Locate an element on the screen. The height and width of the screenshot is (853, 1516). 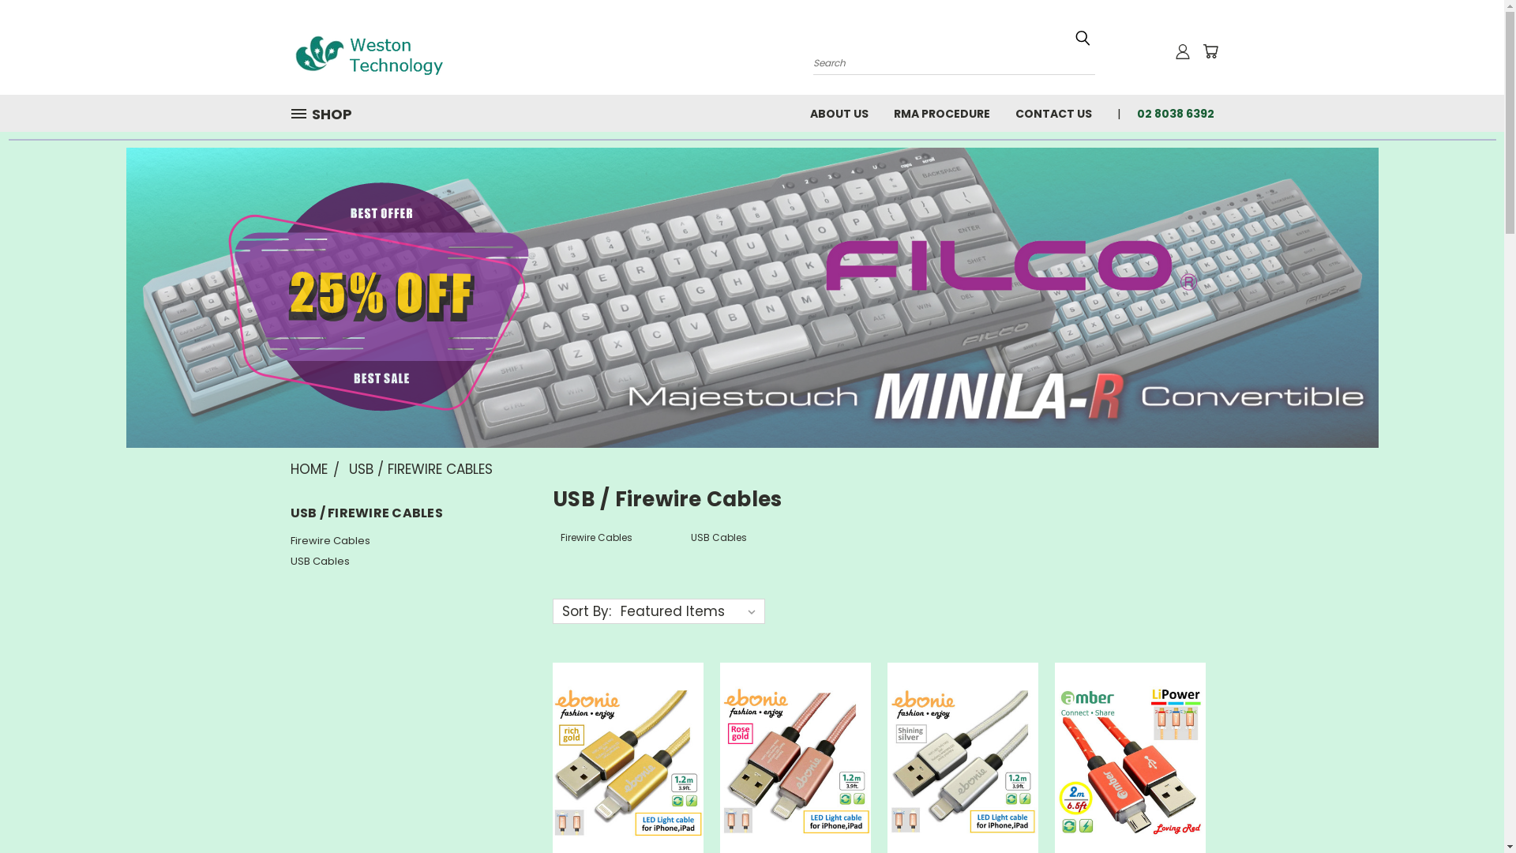
CONTACT US is located at coordinates (1053, 112).